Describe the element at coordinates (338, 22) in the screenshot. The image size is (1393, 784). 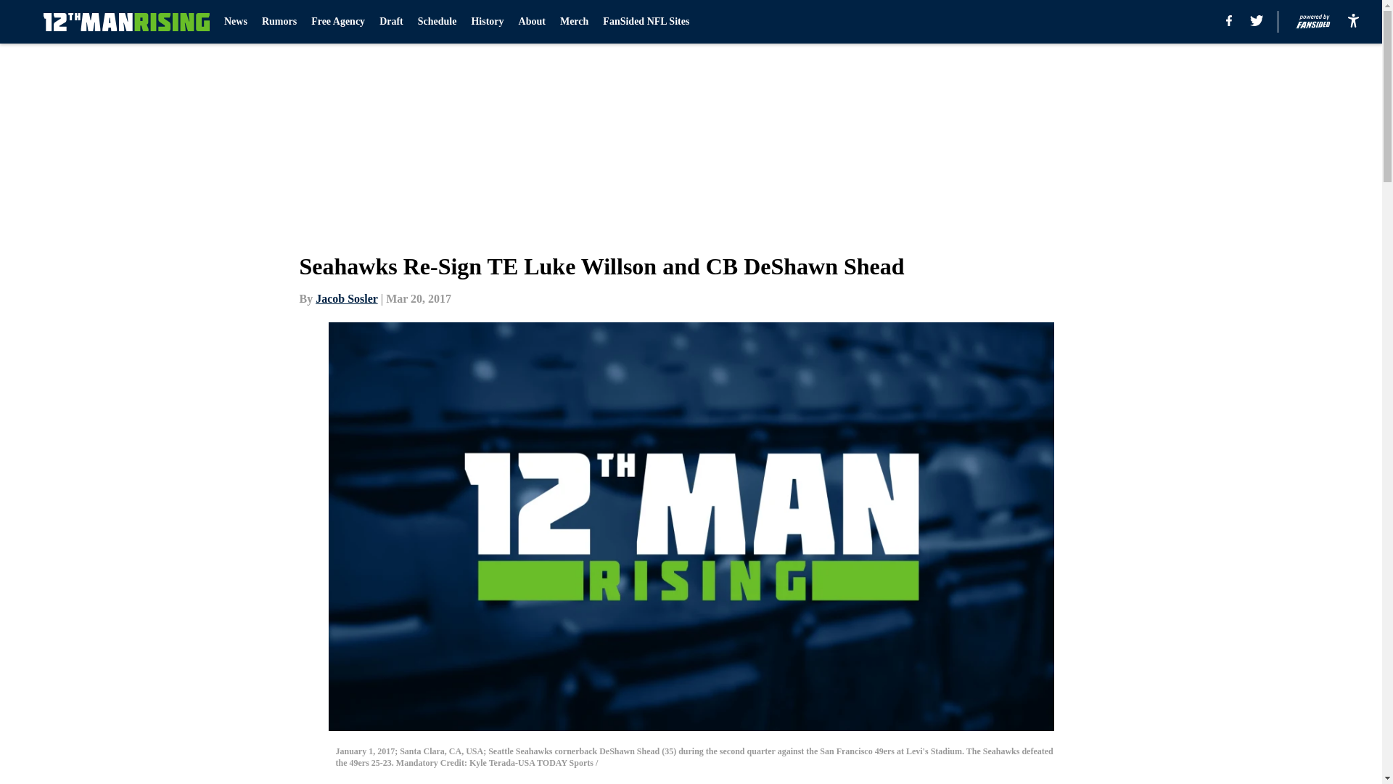
I see `Free Agency` at that location.